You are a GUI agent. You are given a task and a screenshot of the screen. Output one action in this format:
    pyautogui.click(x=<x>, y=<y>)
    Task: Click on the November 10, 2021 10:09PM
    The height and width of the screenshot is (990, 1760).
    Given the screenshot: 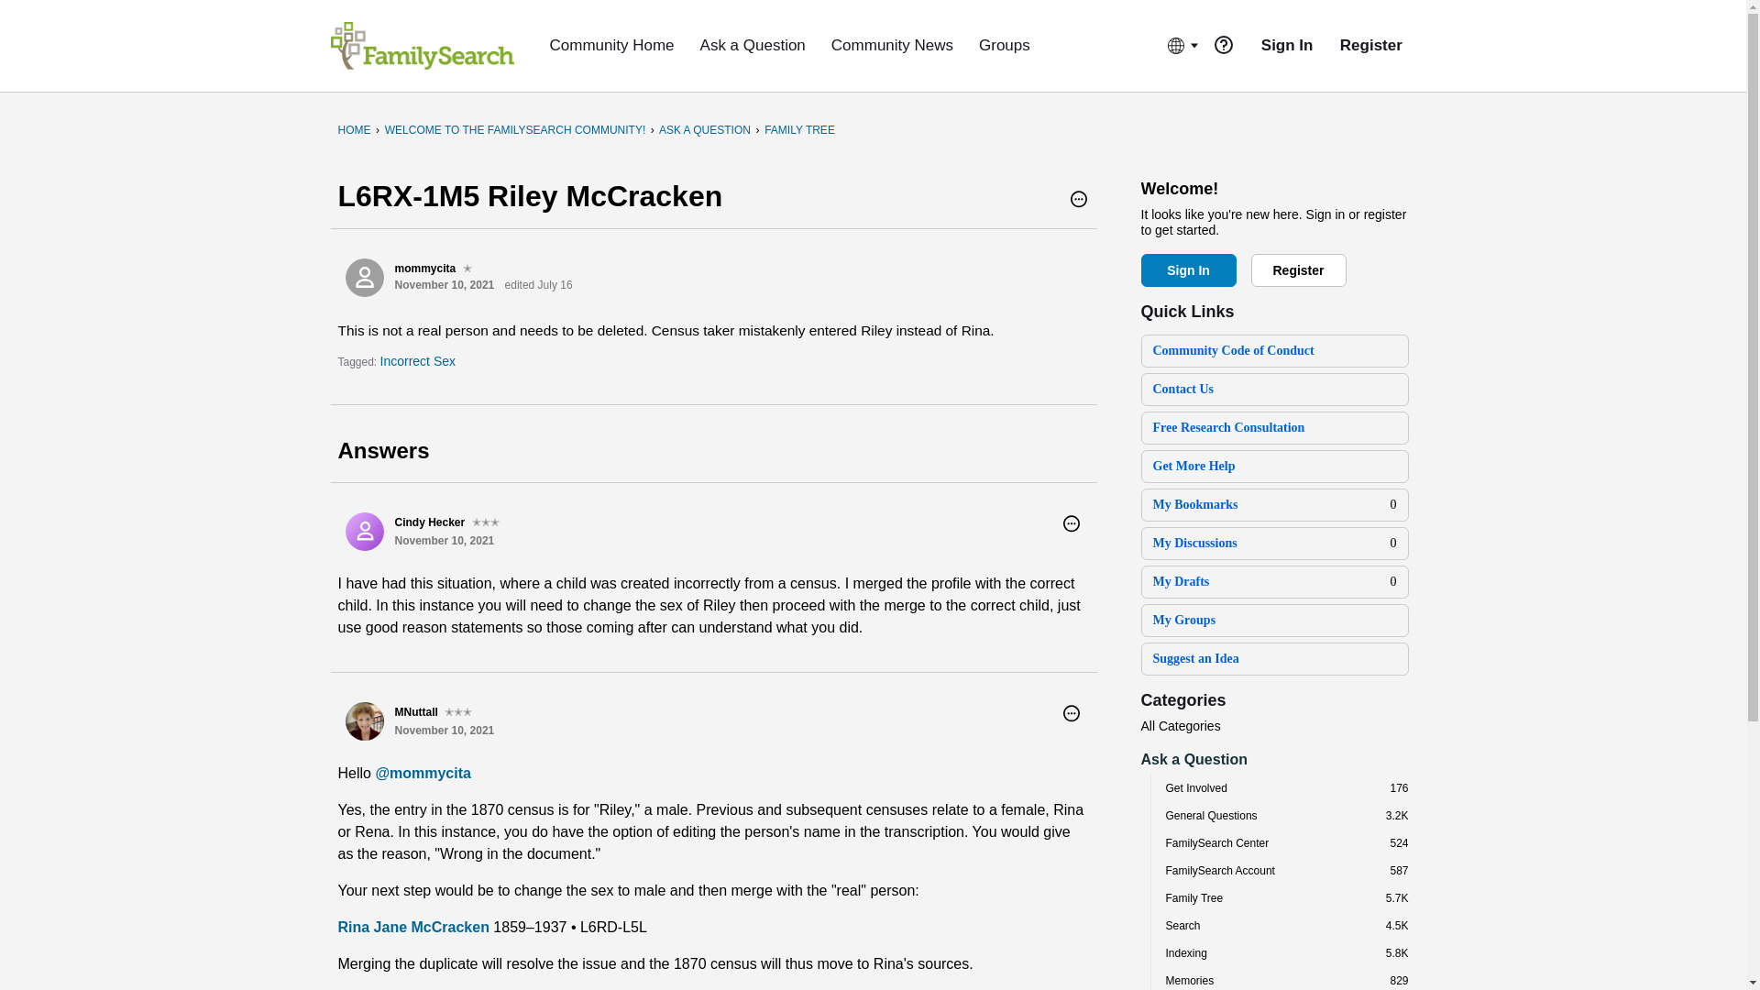 What is the action you would take?
    pyautogui.click(x=444, y=541)
    